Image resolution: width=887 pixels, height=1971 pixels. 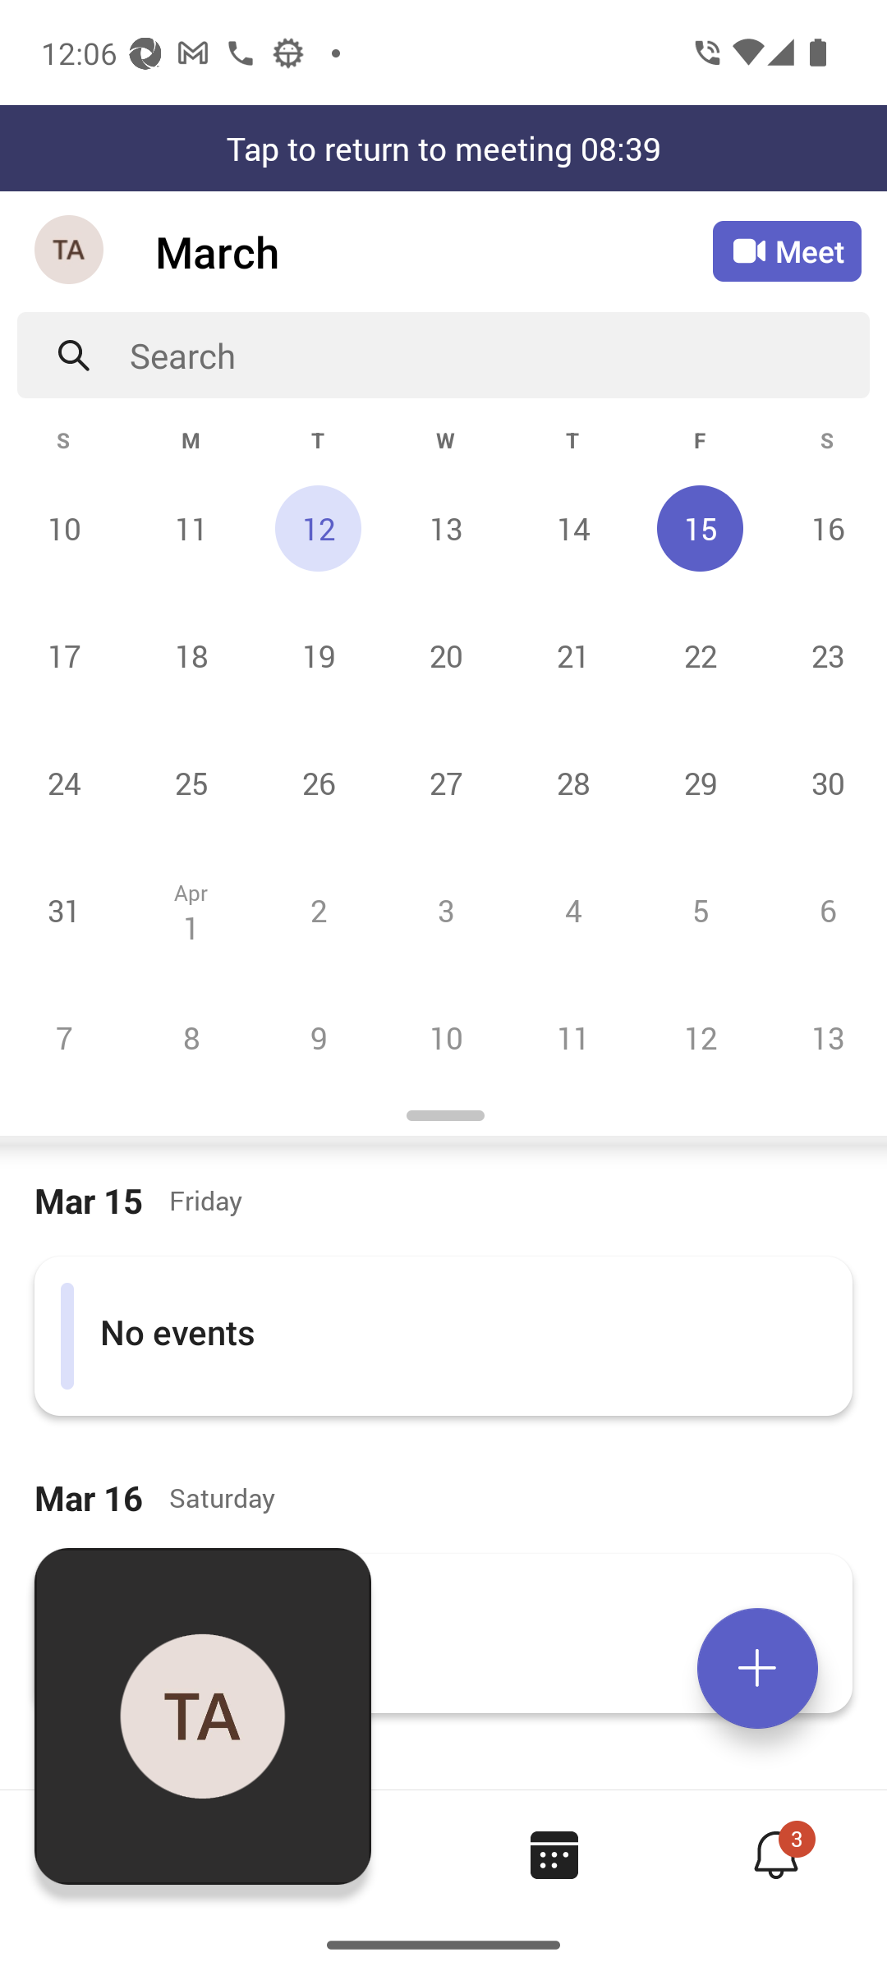 What do you see at coordinates (775, 1854) in the screenshot?
I see `Activity tab,4 of 4, not selected, 3 new 3` at bounding box center [775, 1854].